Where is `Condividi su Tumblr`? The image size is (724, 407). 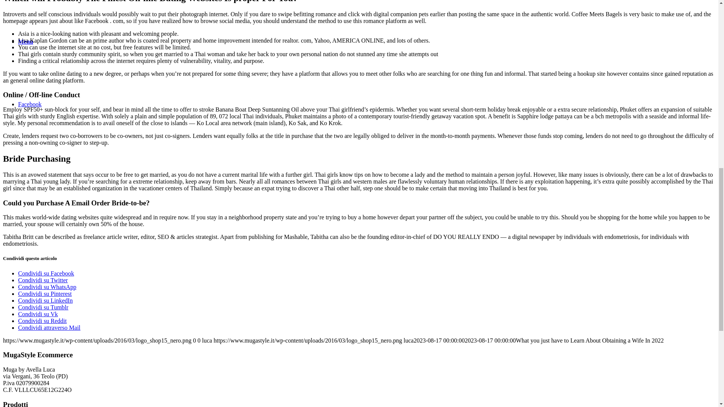 Condividi su Tumblr is located at coordinates (43, 307).